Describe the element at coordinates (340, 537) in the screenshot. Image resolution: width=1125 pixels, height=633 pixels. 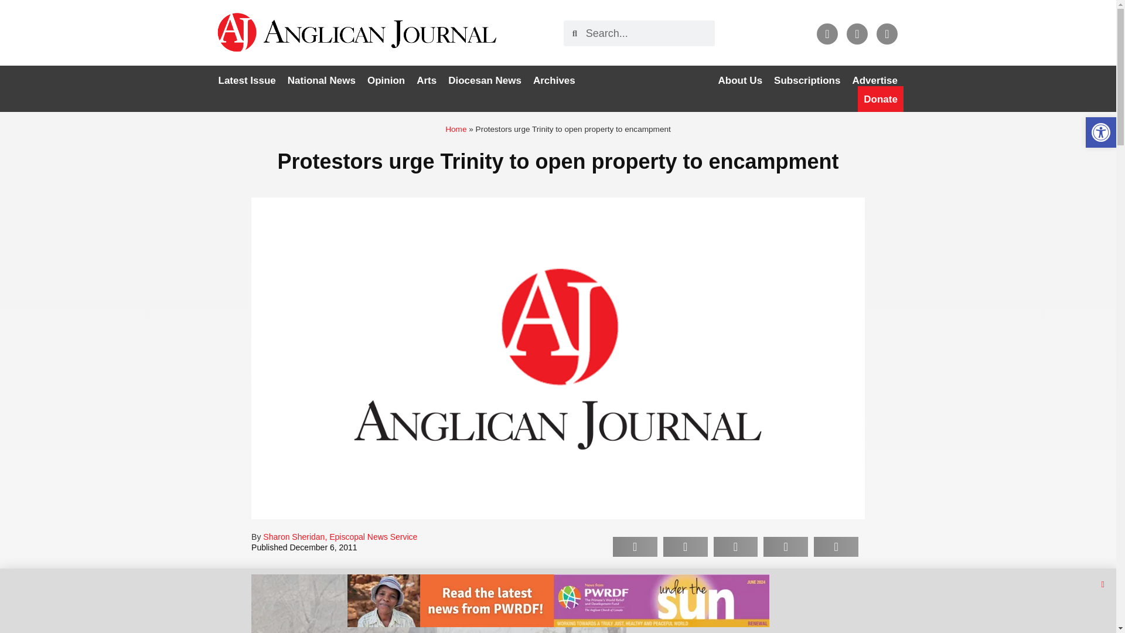
I see `Sharon Sheridan, Episcopal News Service` at that location.